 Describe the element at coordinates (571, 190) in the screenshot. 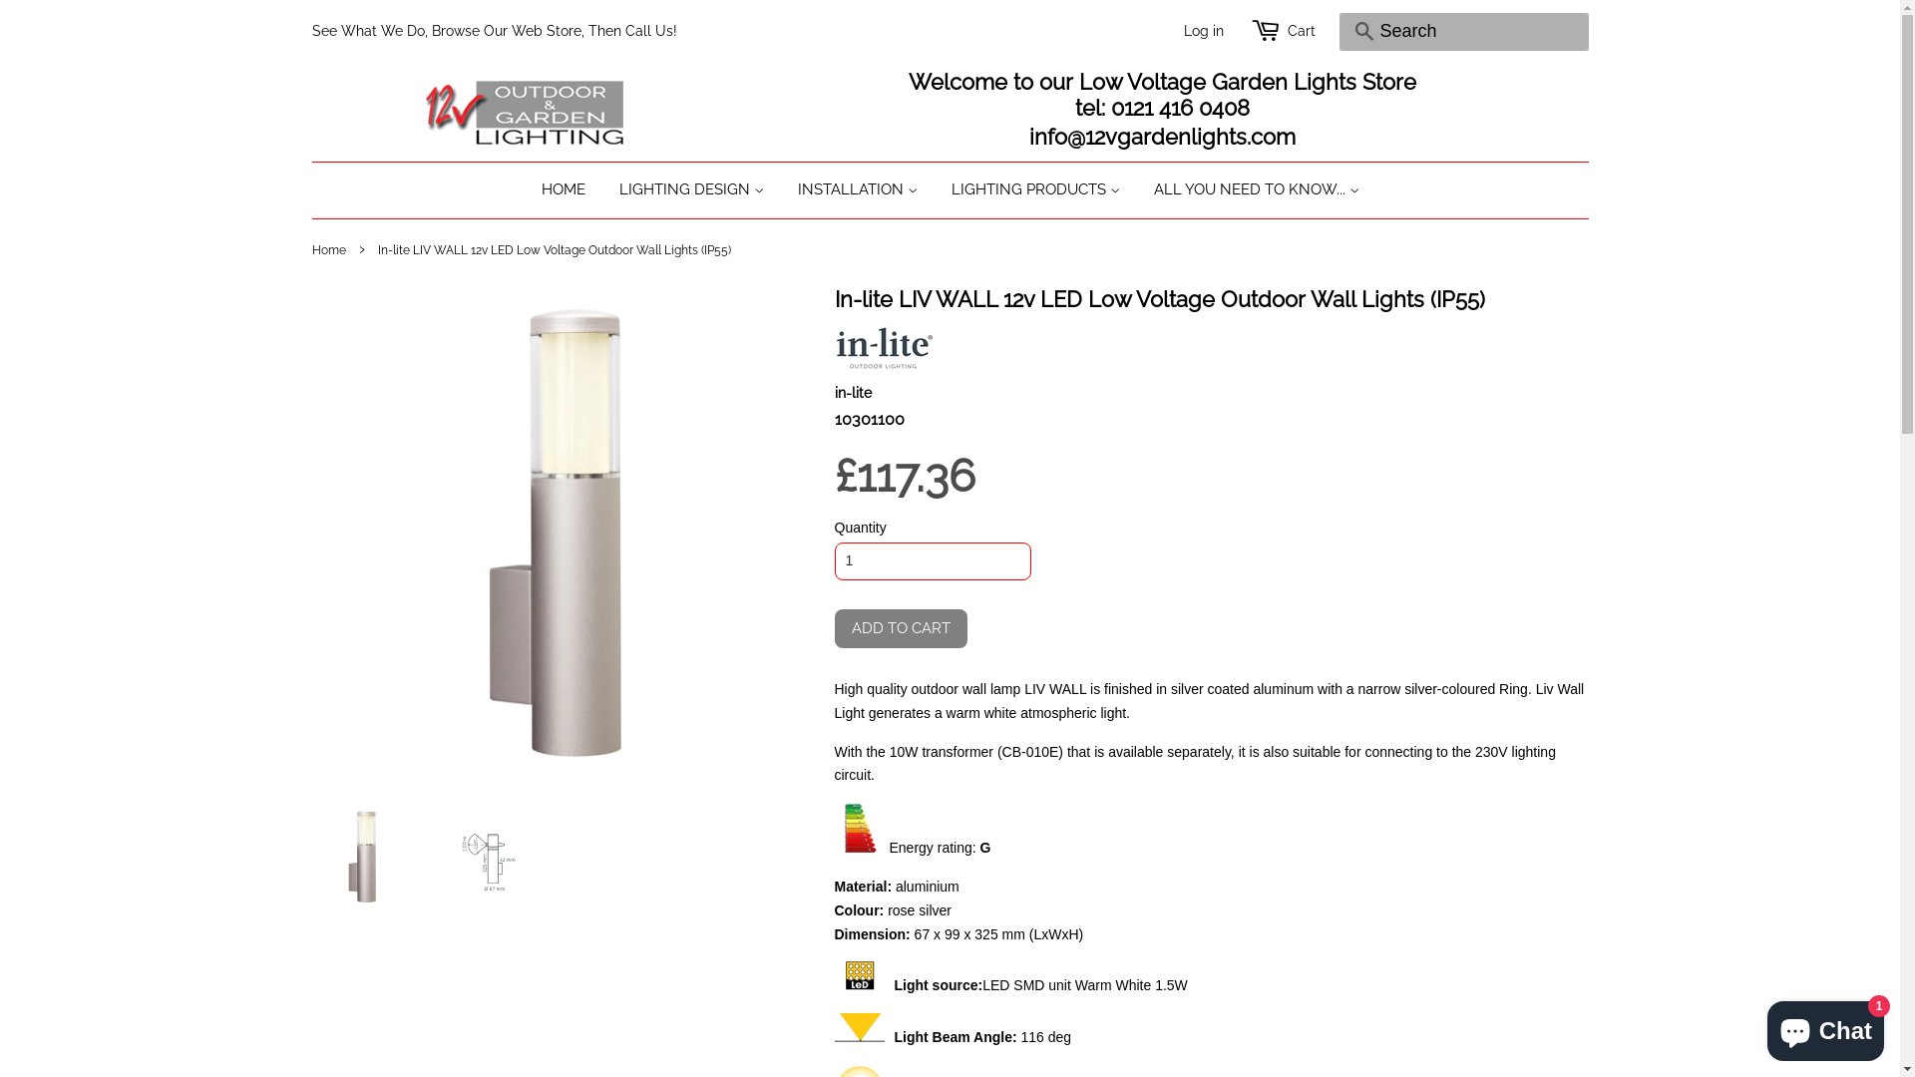

I see `HOME` at that location.